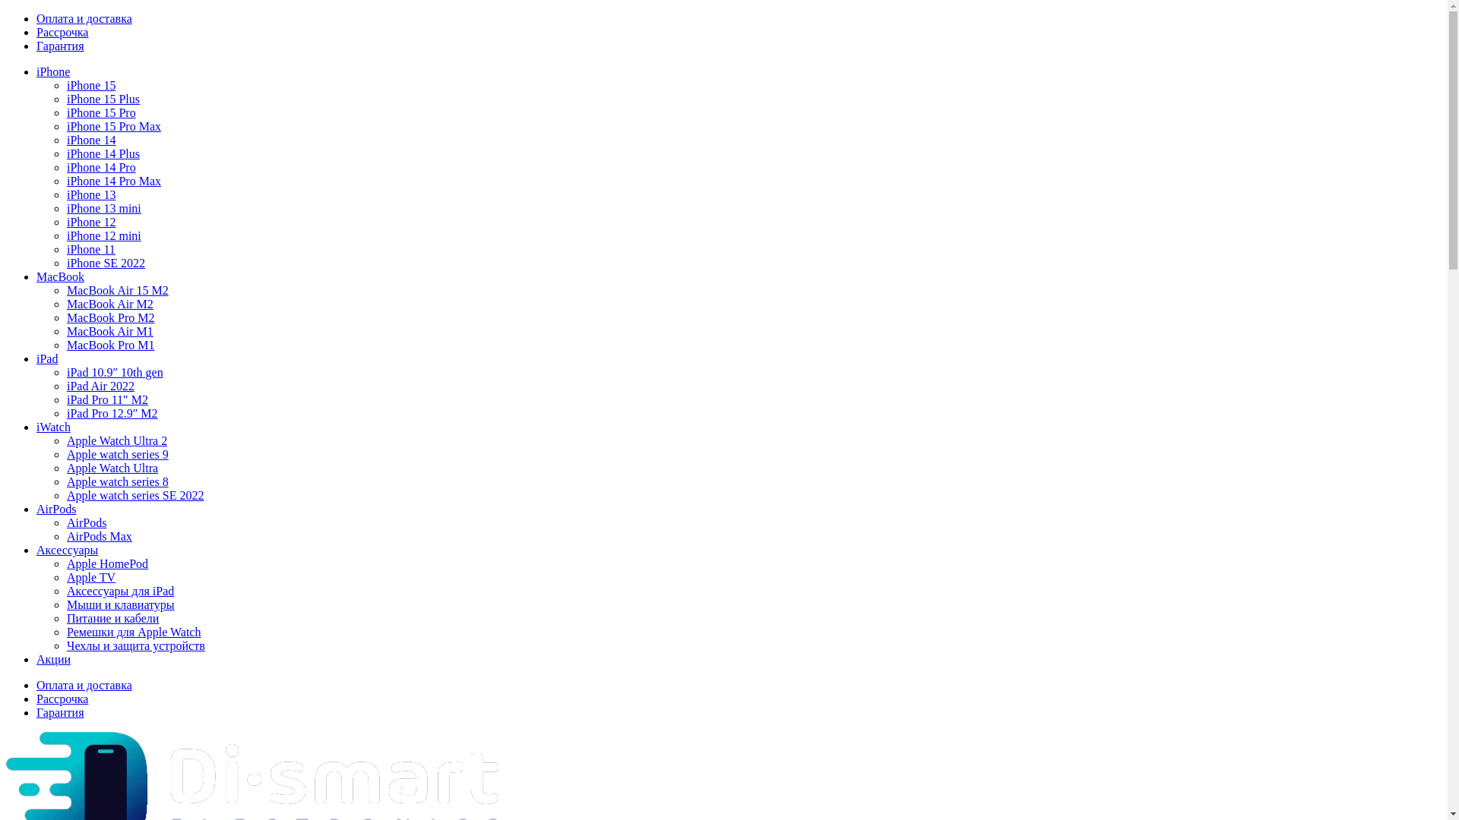 The image size is (1459, 820). Describe the element at coordinates (114, 181) in the screenshot. I see `iPhone 14 Pro Max` at that location.